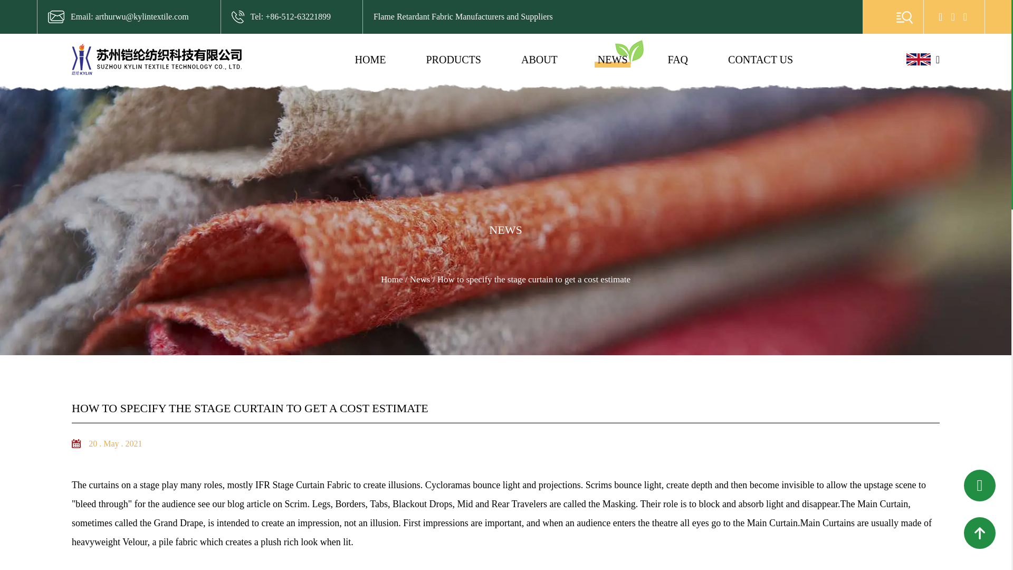 The image size is (1013, 570). Describe the element at coordinates (370, 60) in the screenshot. I see `HOME` at that location.